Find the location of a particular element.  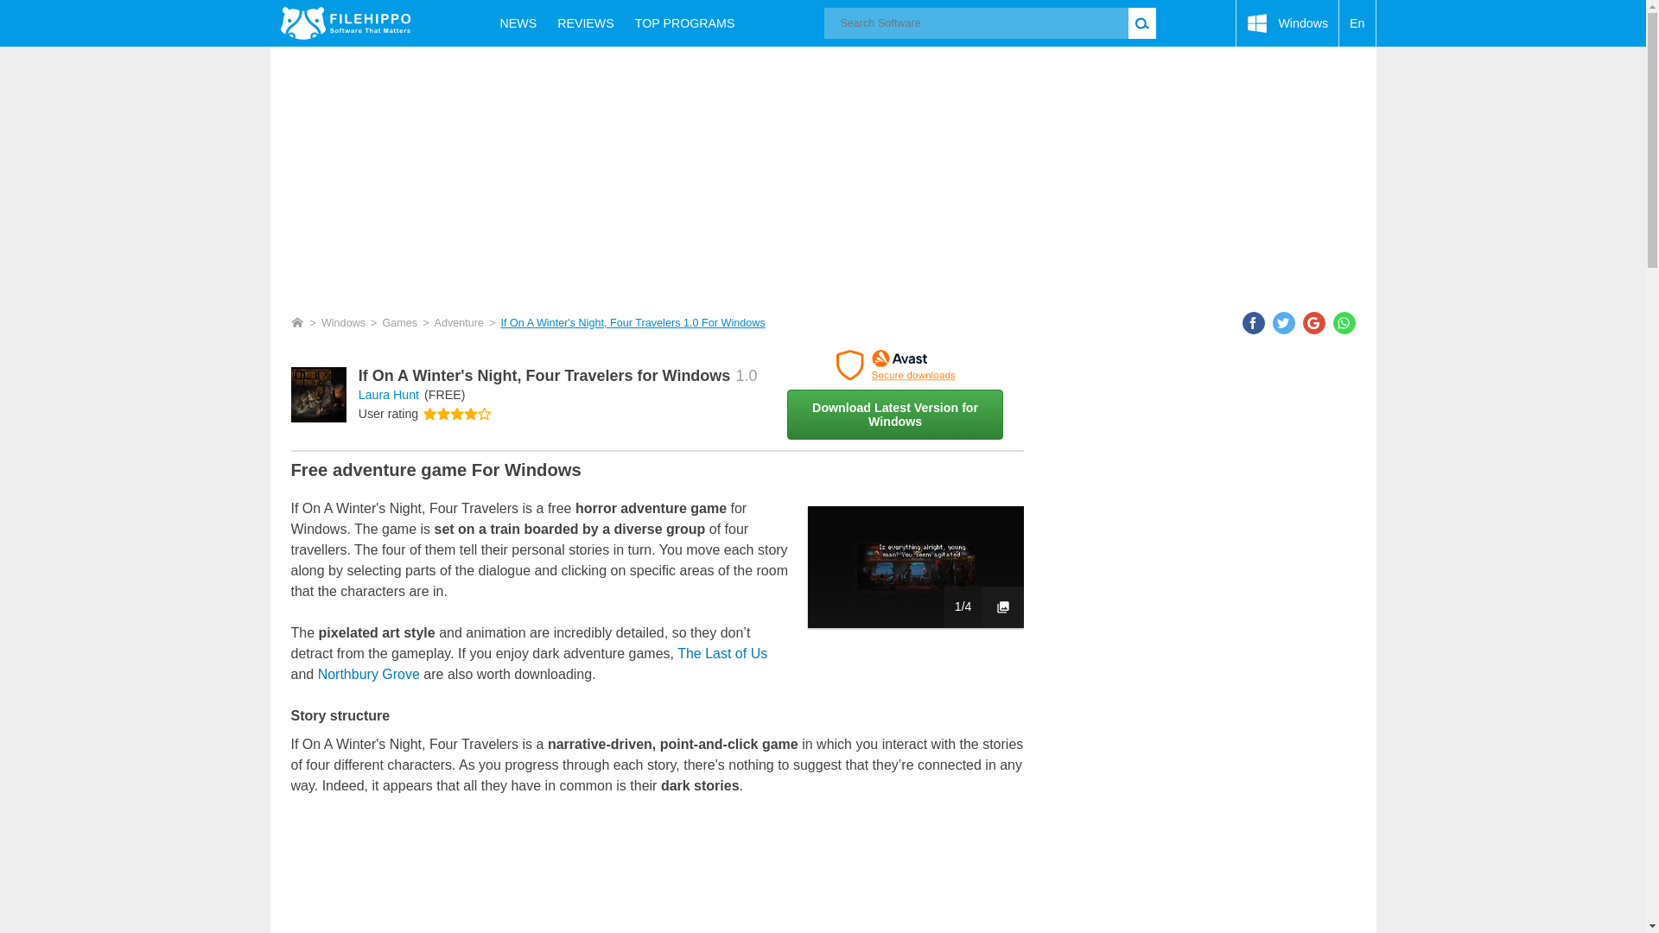

Top Programs is located at coordinates (684, 22).